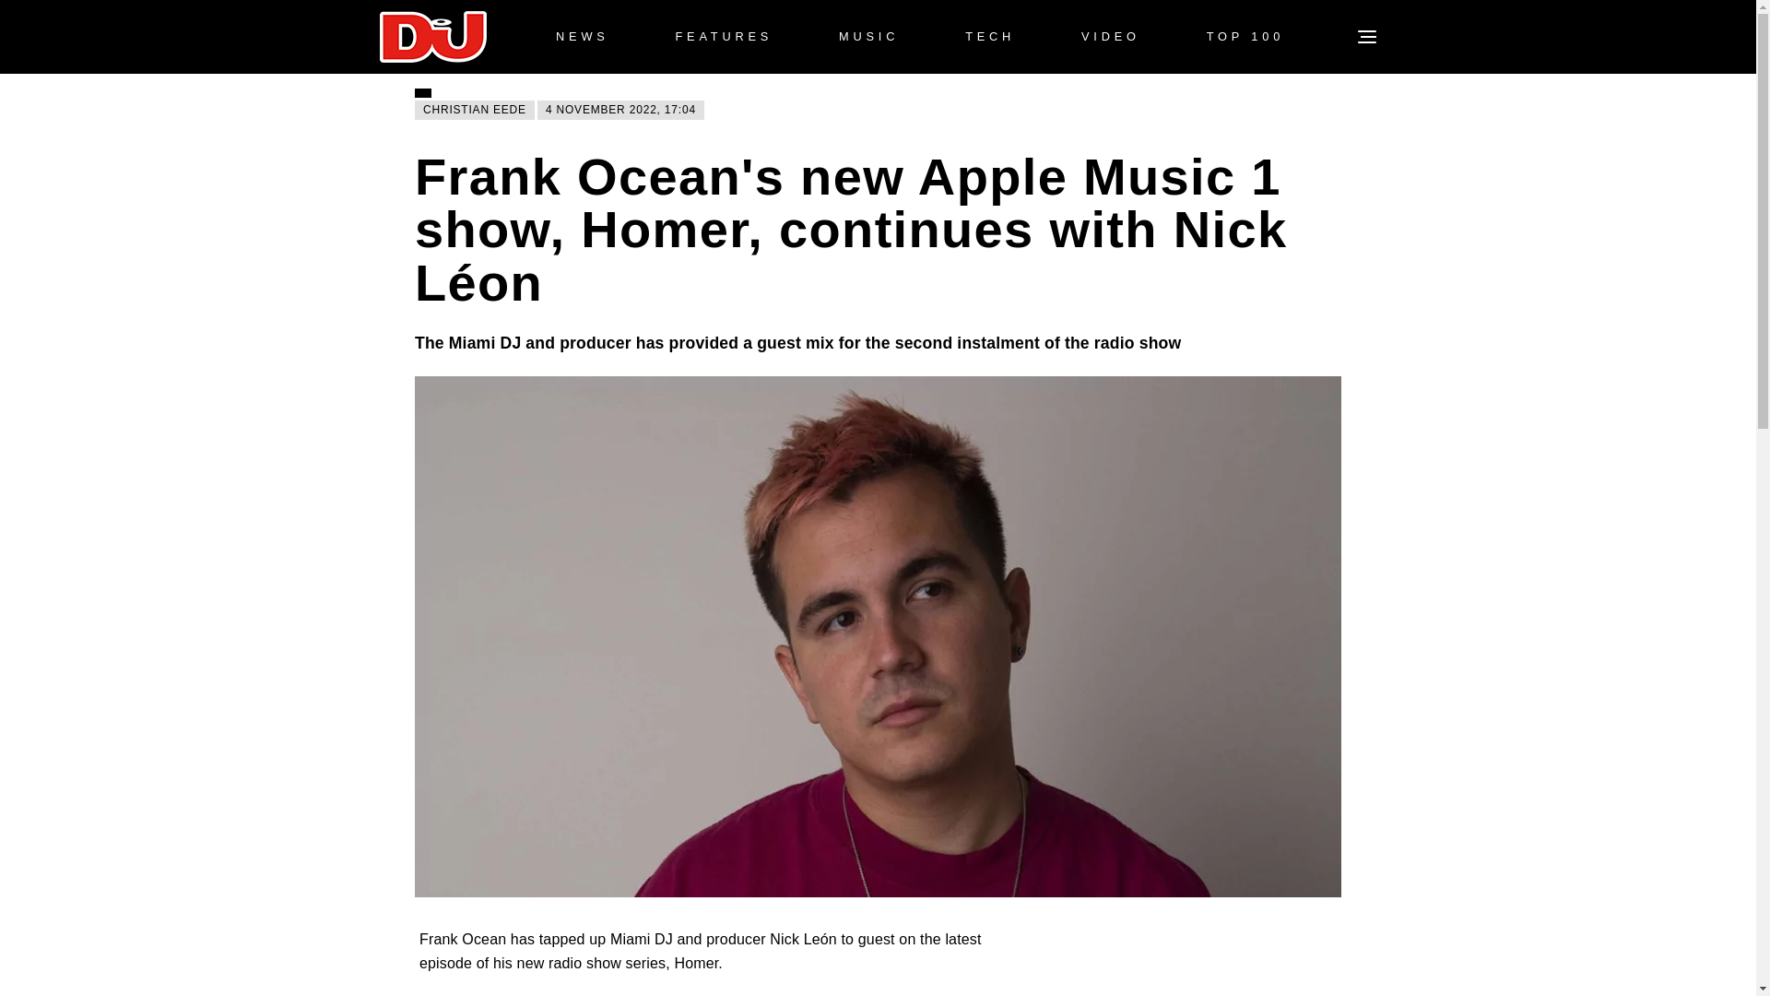  Describe the element at coordinates (582, 37) in the screenshot. I see `NEWS` at that location.